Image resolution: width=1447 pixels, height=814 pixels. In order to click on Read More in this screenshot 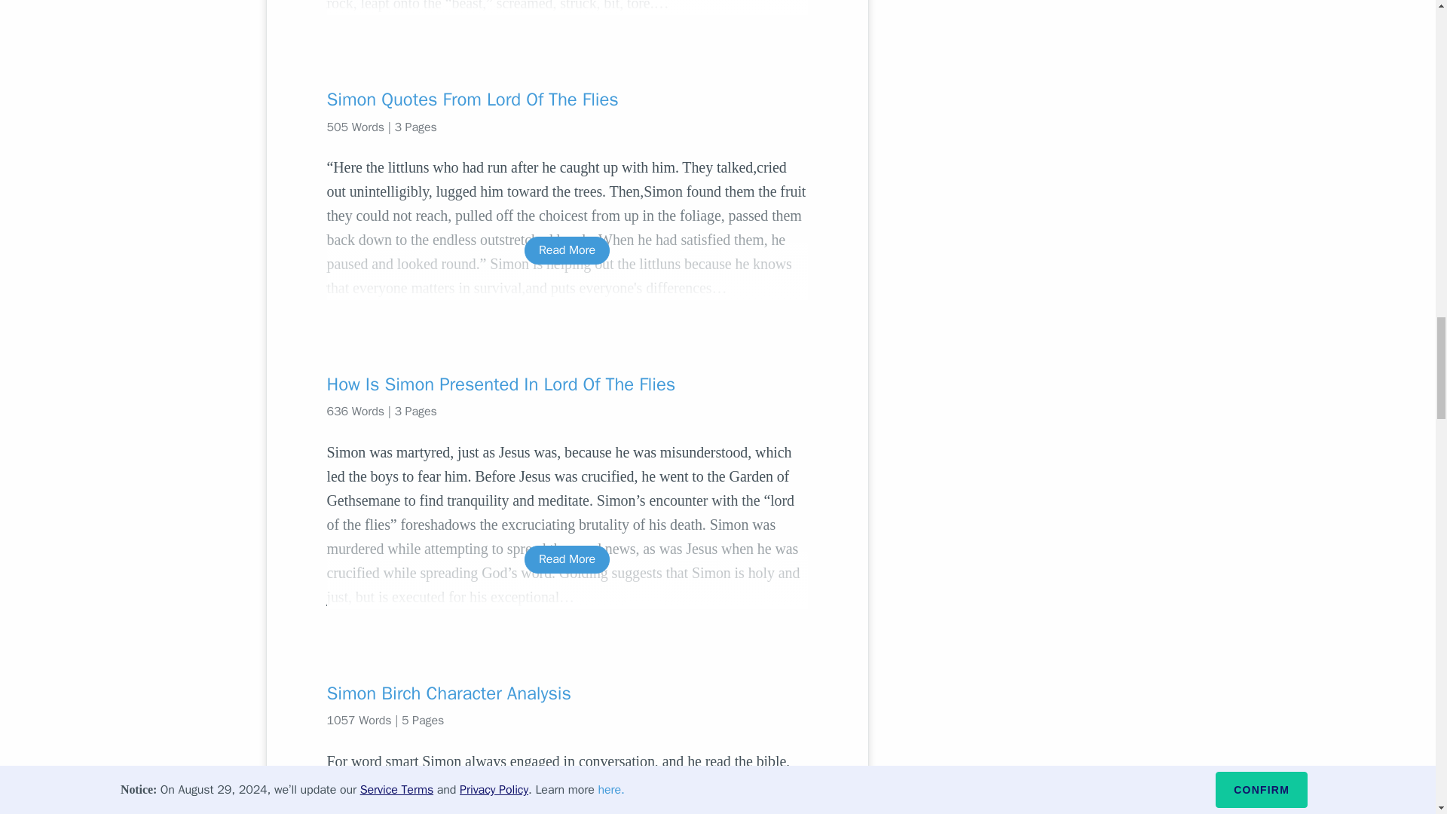, I will do `click(567, 250)`.